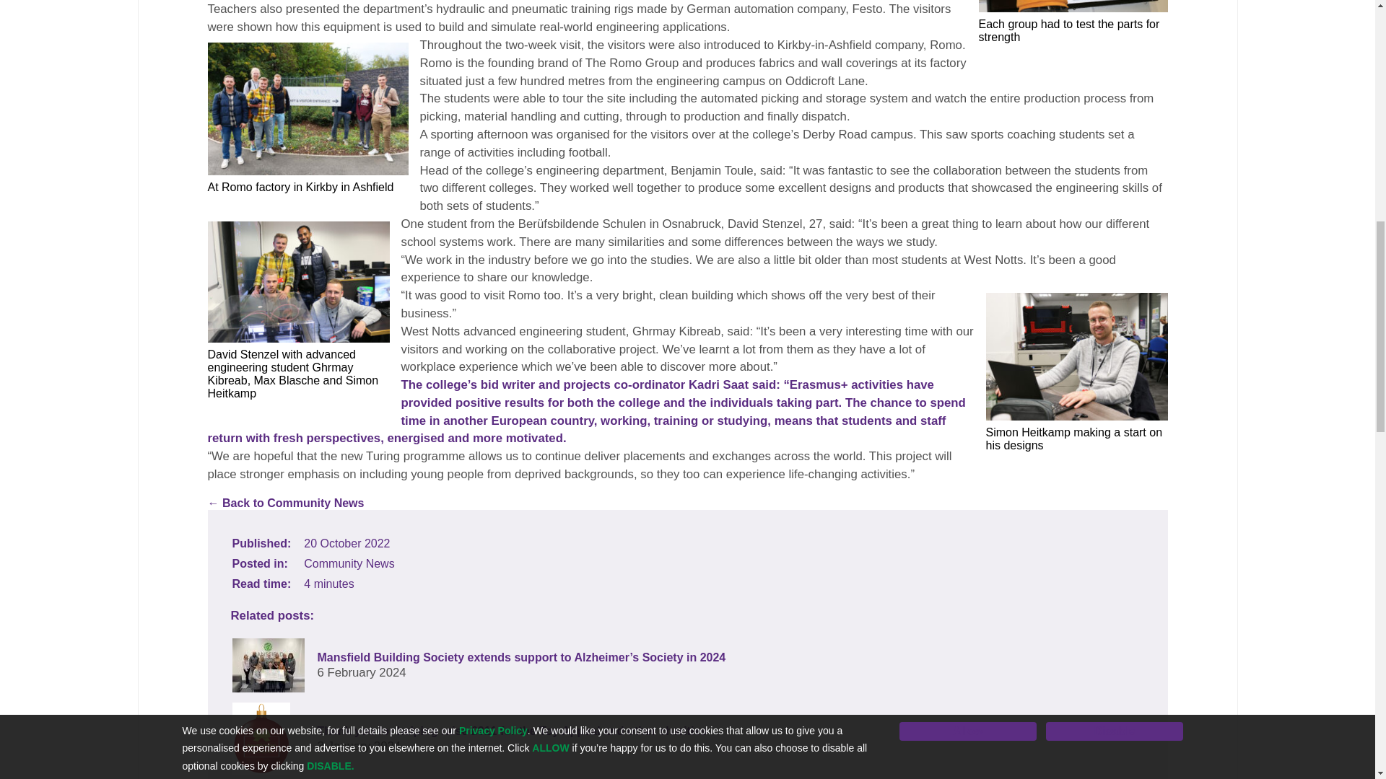 The image size is (1386, 779). What do you see at coordinates (348, 563) in the screenshot?
I see `Community News` at bounding box center [348, 563].